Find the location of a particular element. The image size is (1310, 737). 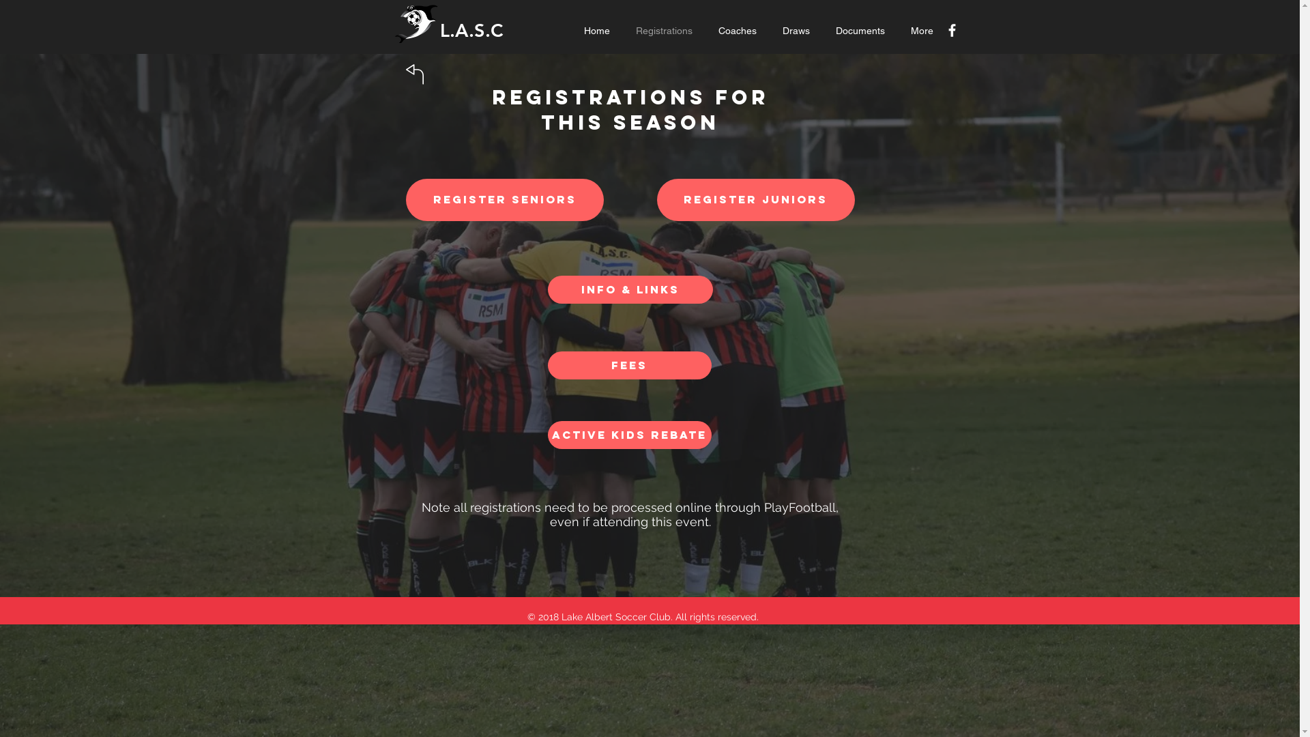

Documents is located at coordinates (863, 31).